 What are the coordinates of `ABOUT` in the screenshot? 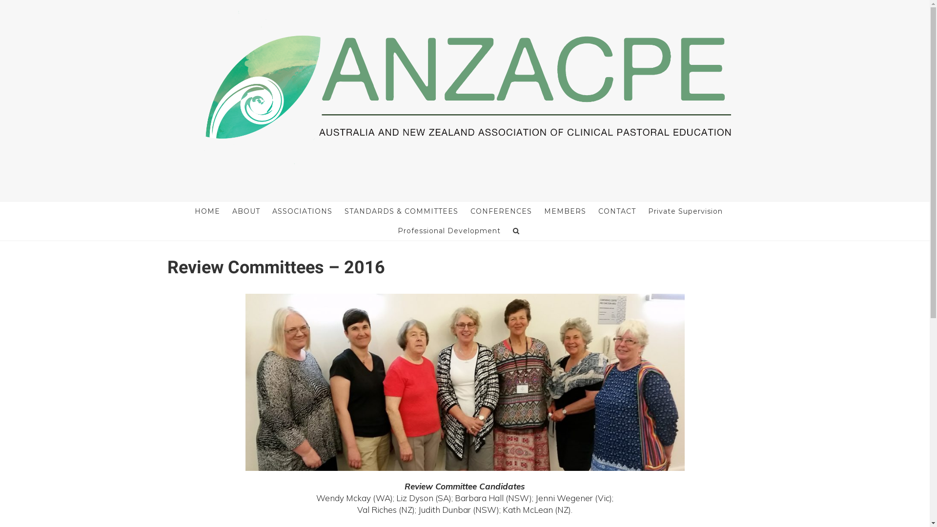 It's located at (246, 211).